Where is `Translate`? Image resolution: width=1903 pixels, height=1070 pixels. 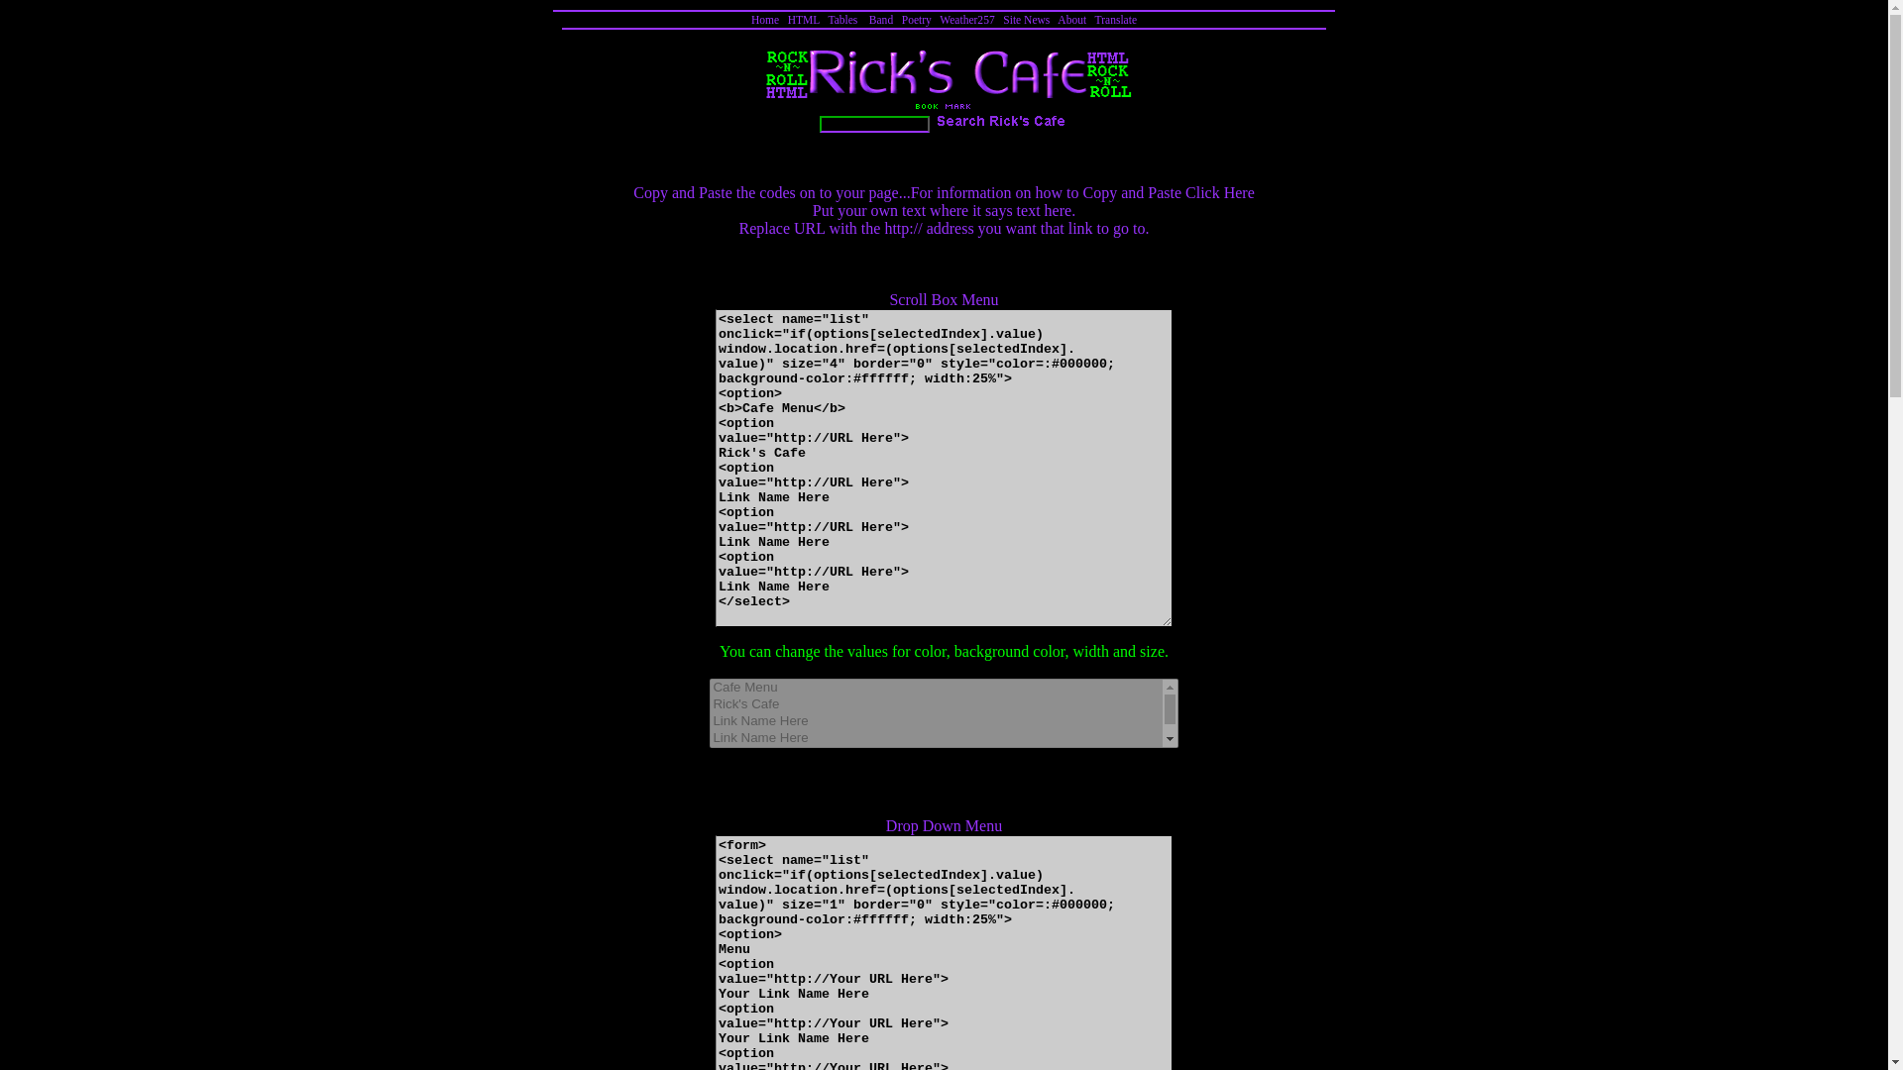
Translate is located at coordinates (1116, 20).